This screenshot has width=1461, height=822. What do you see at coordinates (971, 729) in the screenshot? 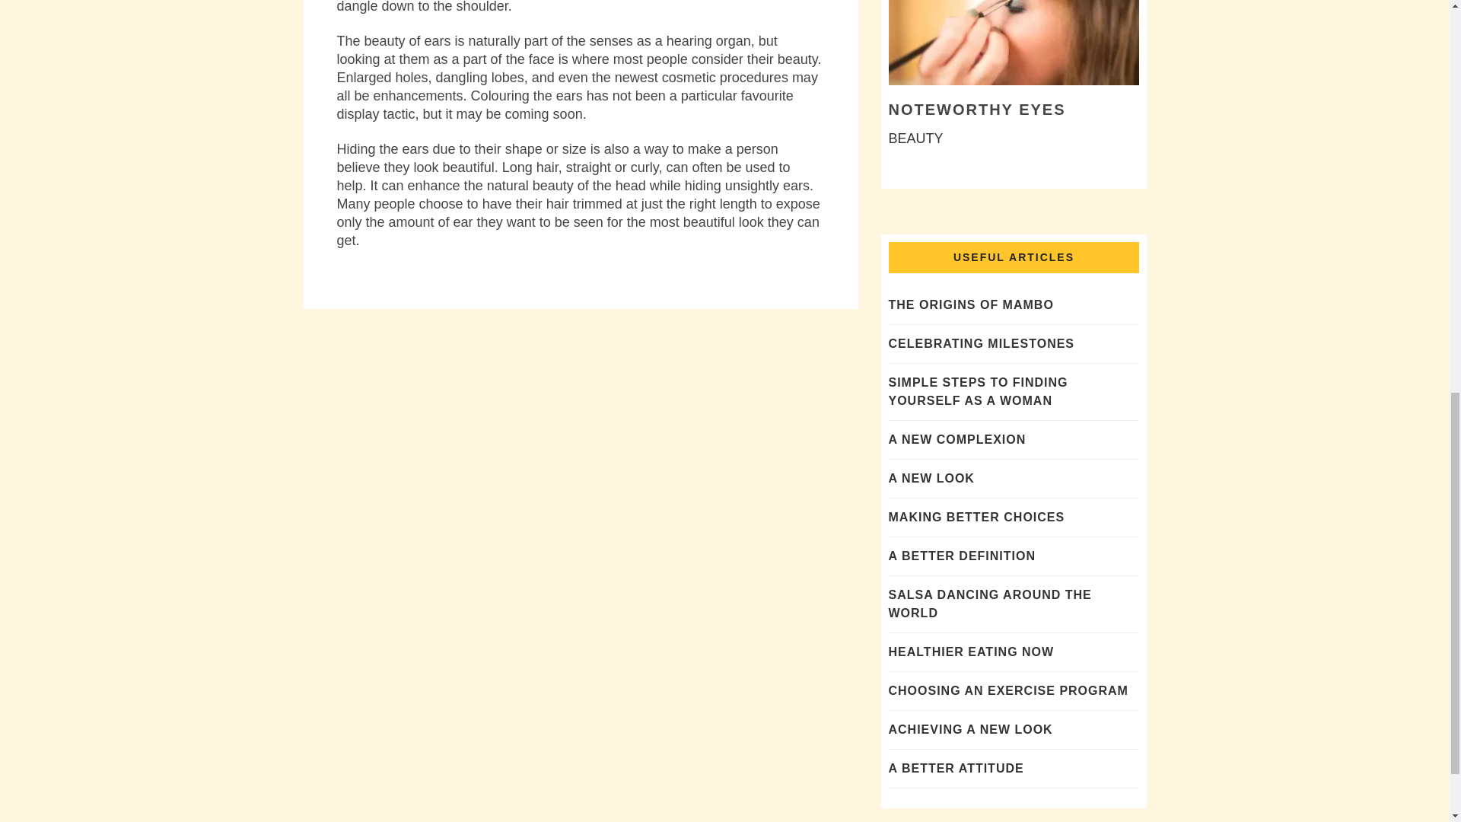
I see `ACHIEVING A NEW LOOK` at bounding box center [971, 729].